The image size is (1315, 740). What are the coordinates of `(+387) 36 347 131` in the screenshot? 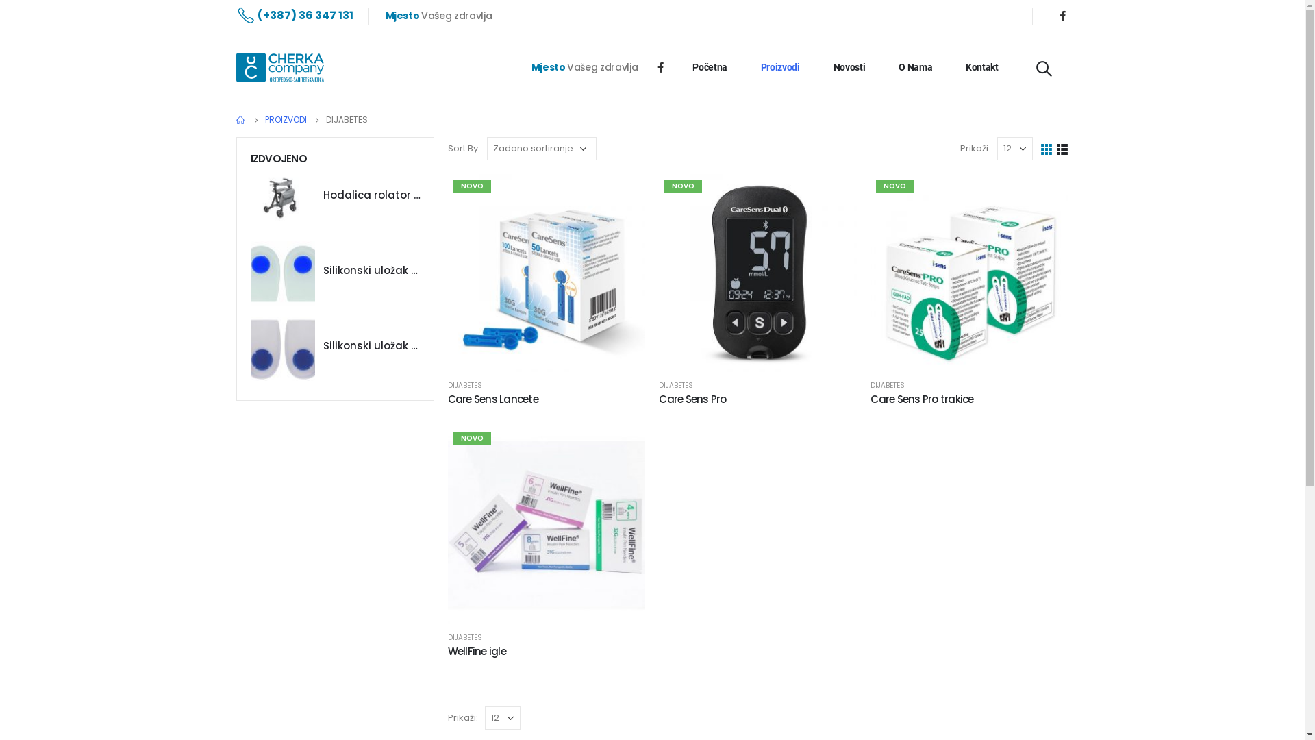 It's located at (295, 16).